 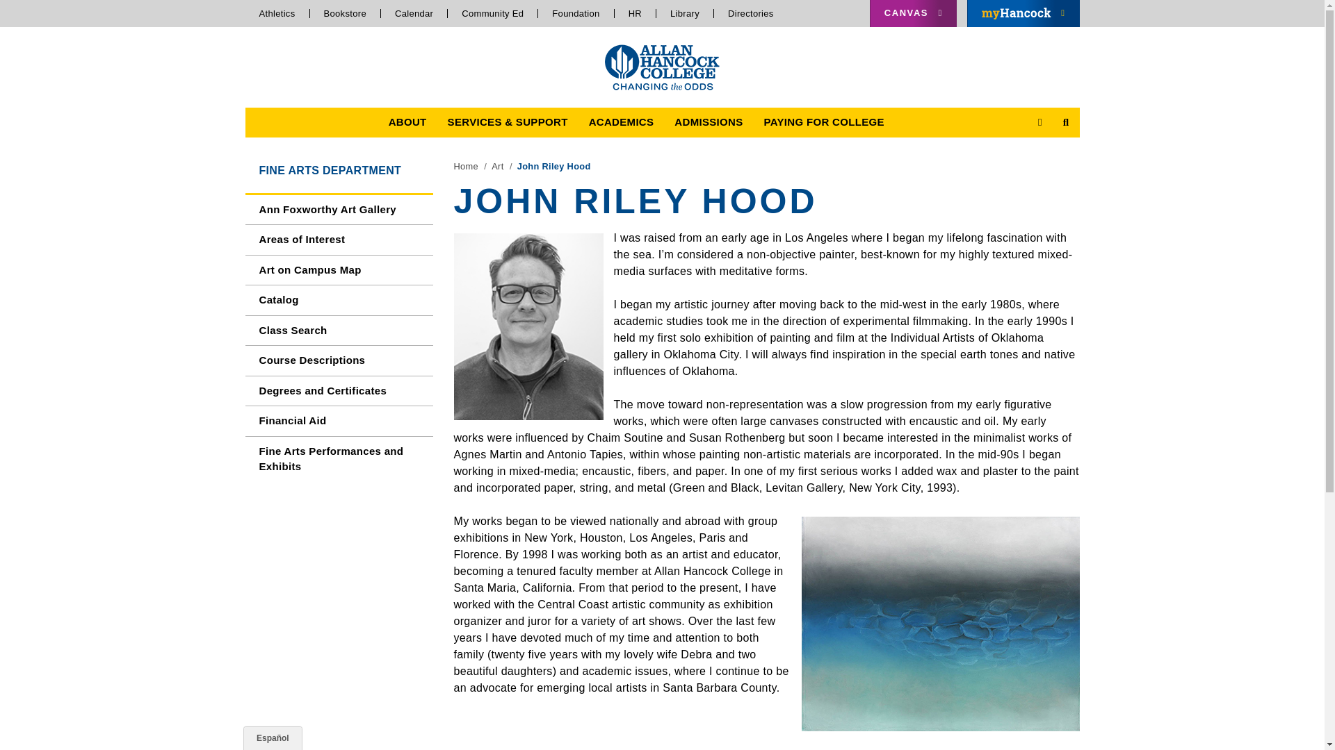 What do you see at coordinates (277, 12) in the screenshot?
I see `Athletics` at bounding box center [277, 12].